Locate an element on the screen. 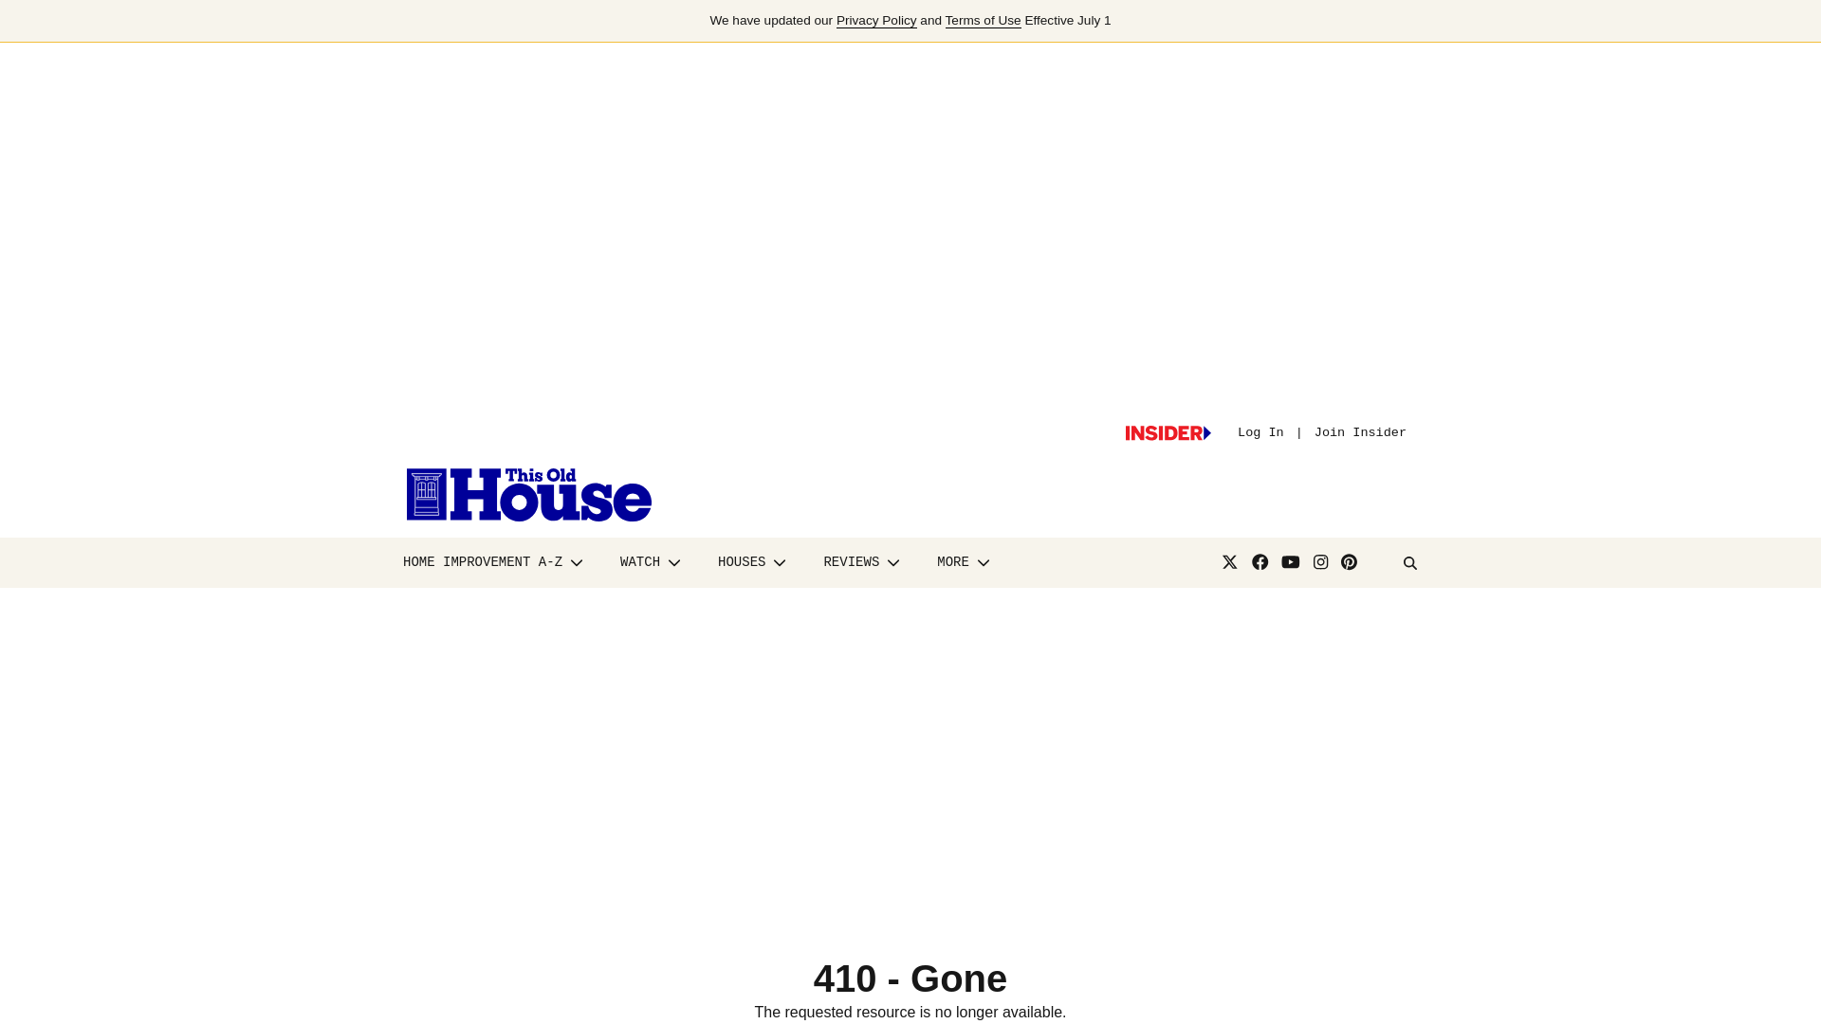 This screenshot has height=1024, width=1821. Log In is located at coordinates (1260, 432).